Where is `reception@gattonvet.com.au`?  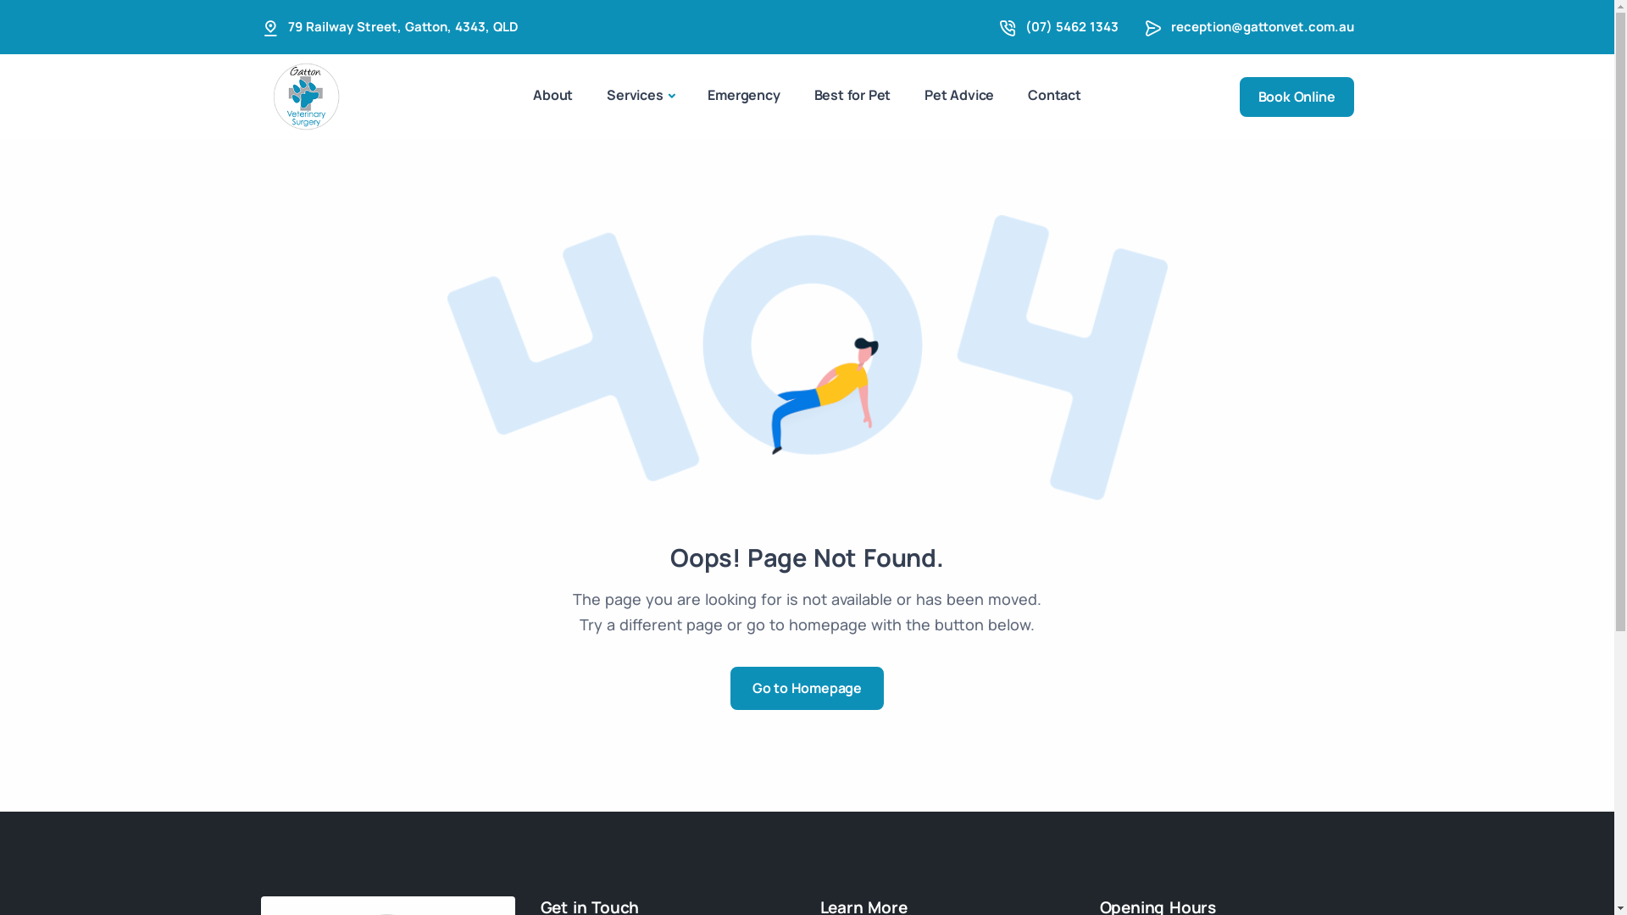 reception@gattonvet.com.au is located at coordinates (1263, 27).